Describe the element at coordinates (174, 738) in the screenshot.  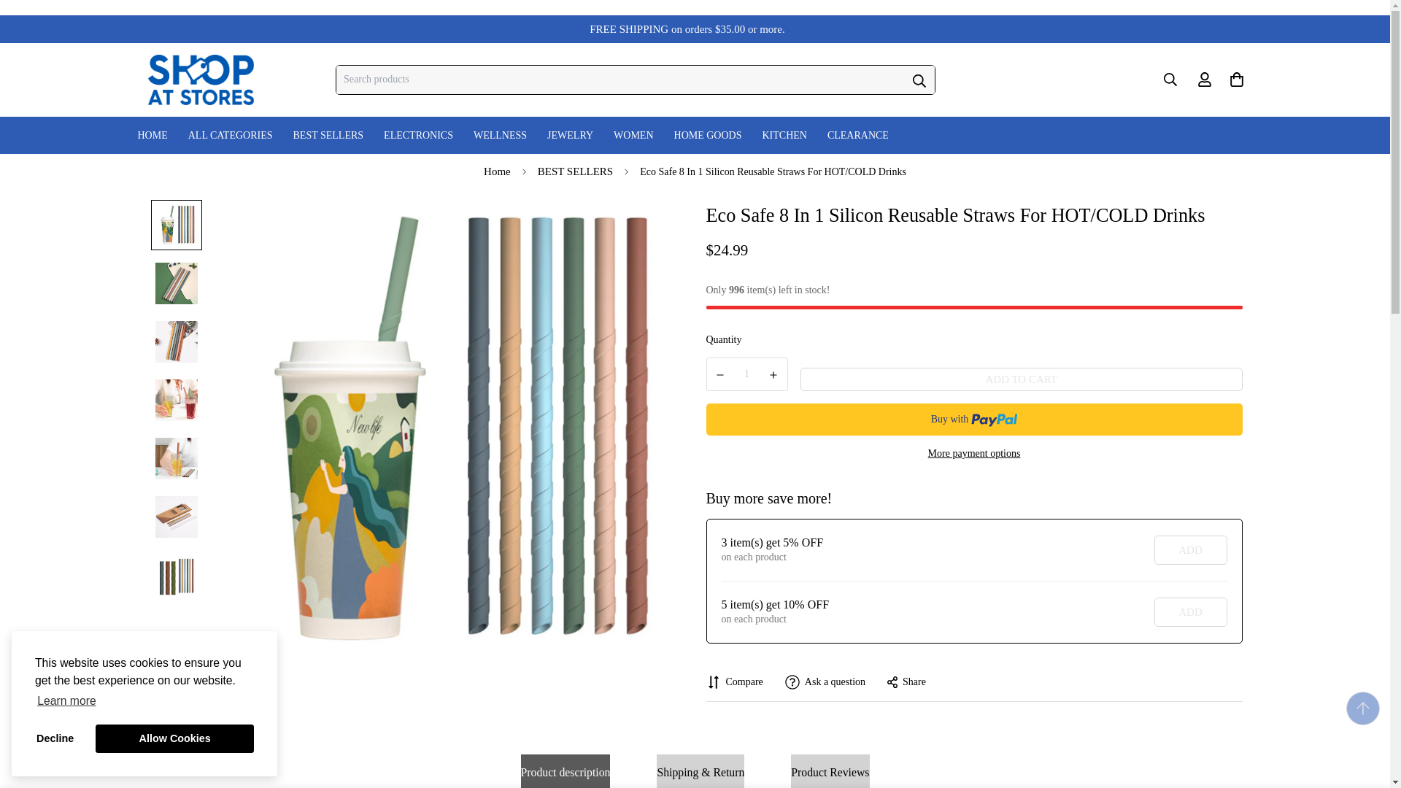
I see `Allow Cookies` at that location.